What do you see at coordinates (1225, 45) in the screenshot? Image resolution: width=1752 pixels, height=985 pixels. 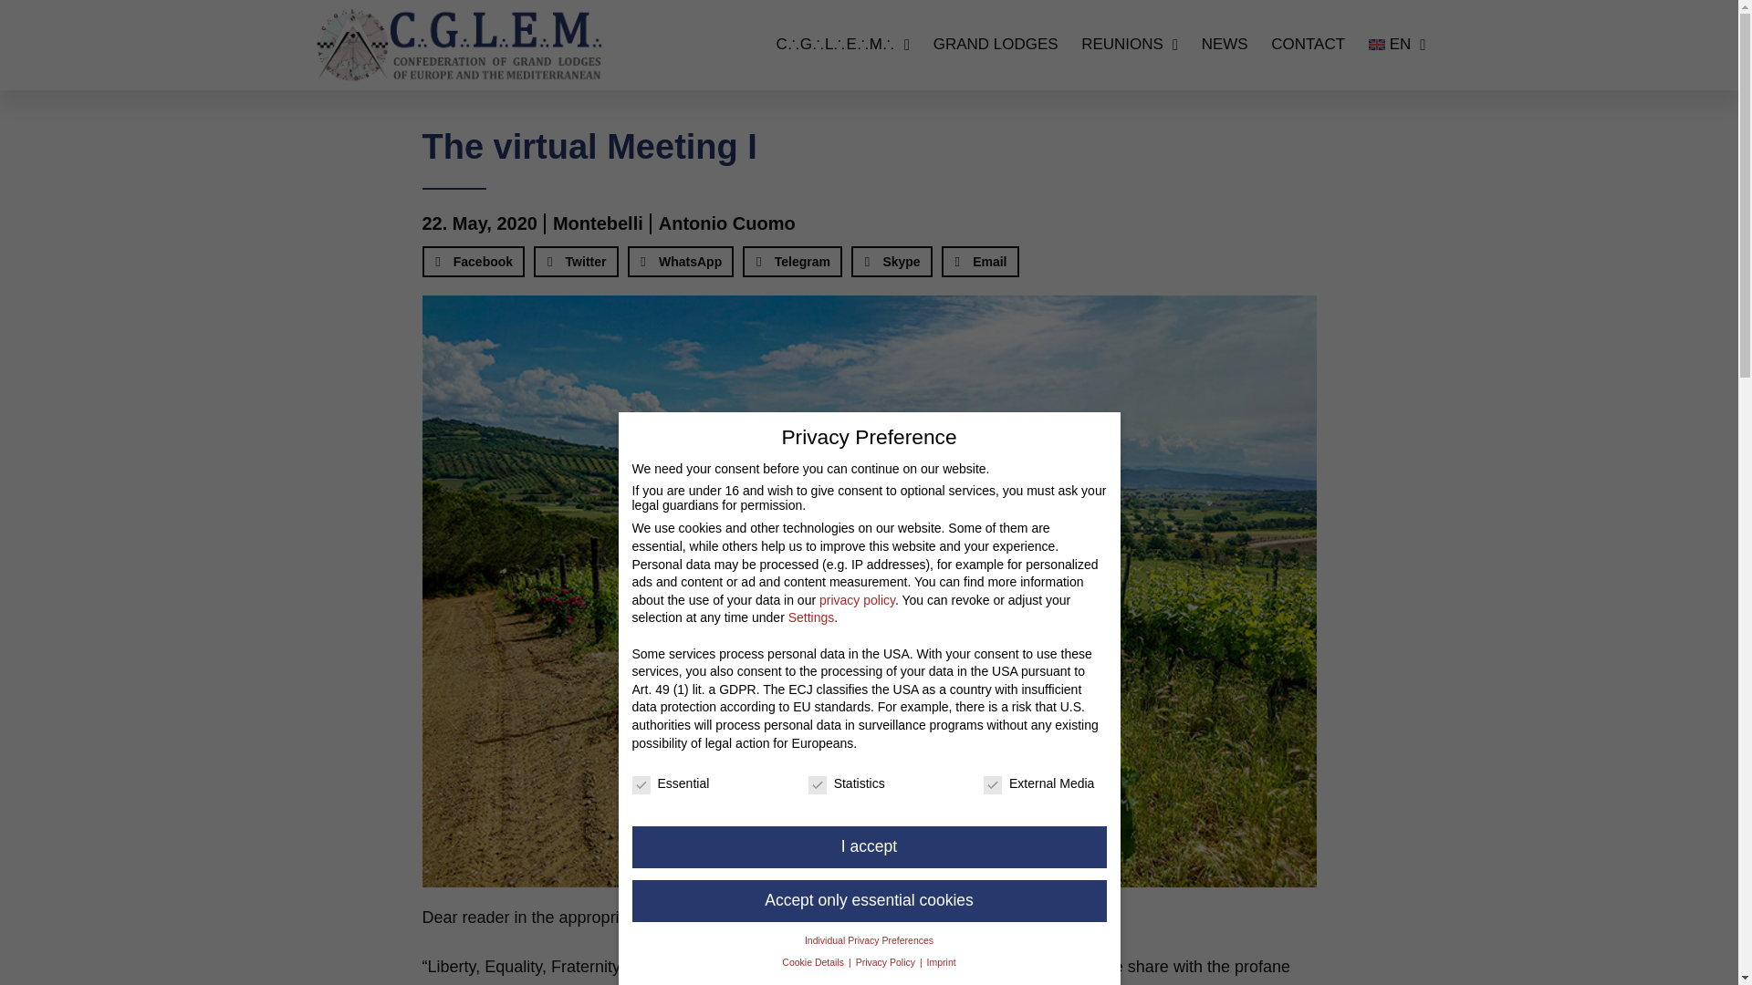 I see `NEWS` at bounding box center [1225, 45].